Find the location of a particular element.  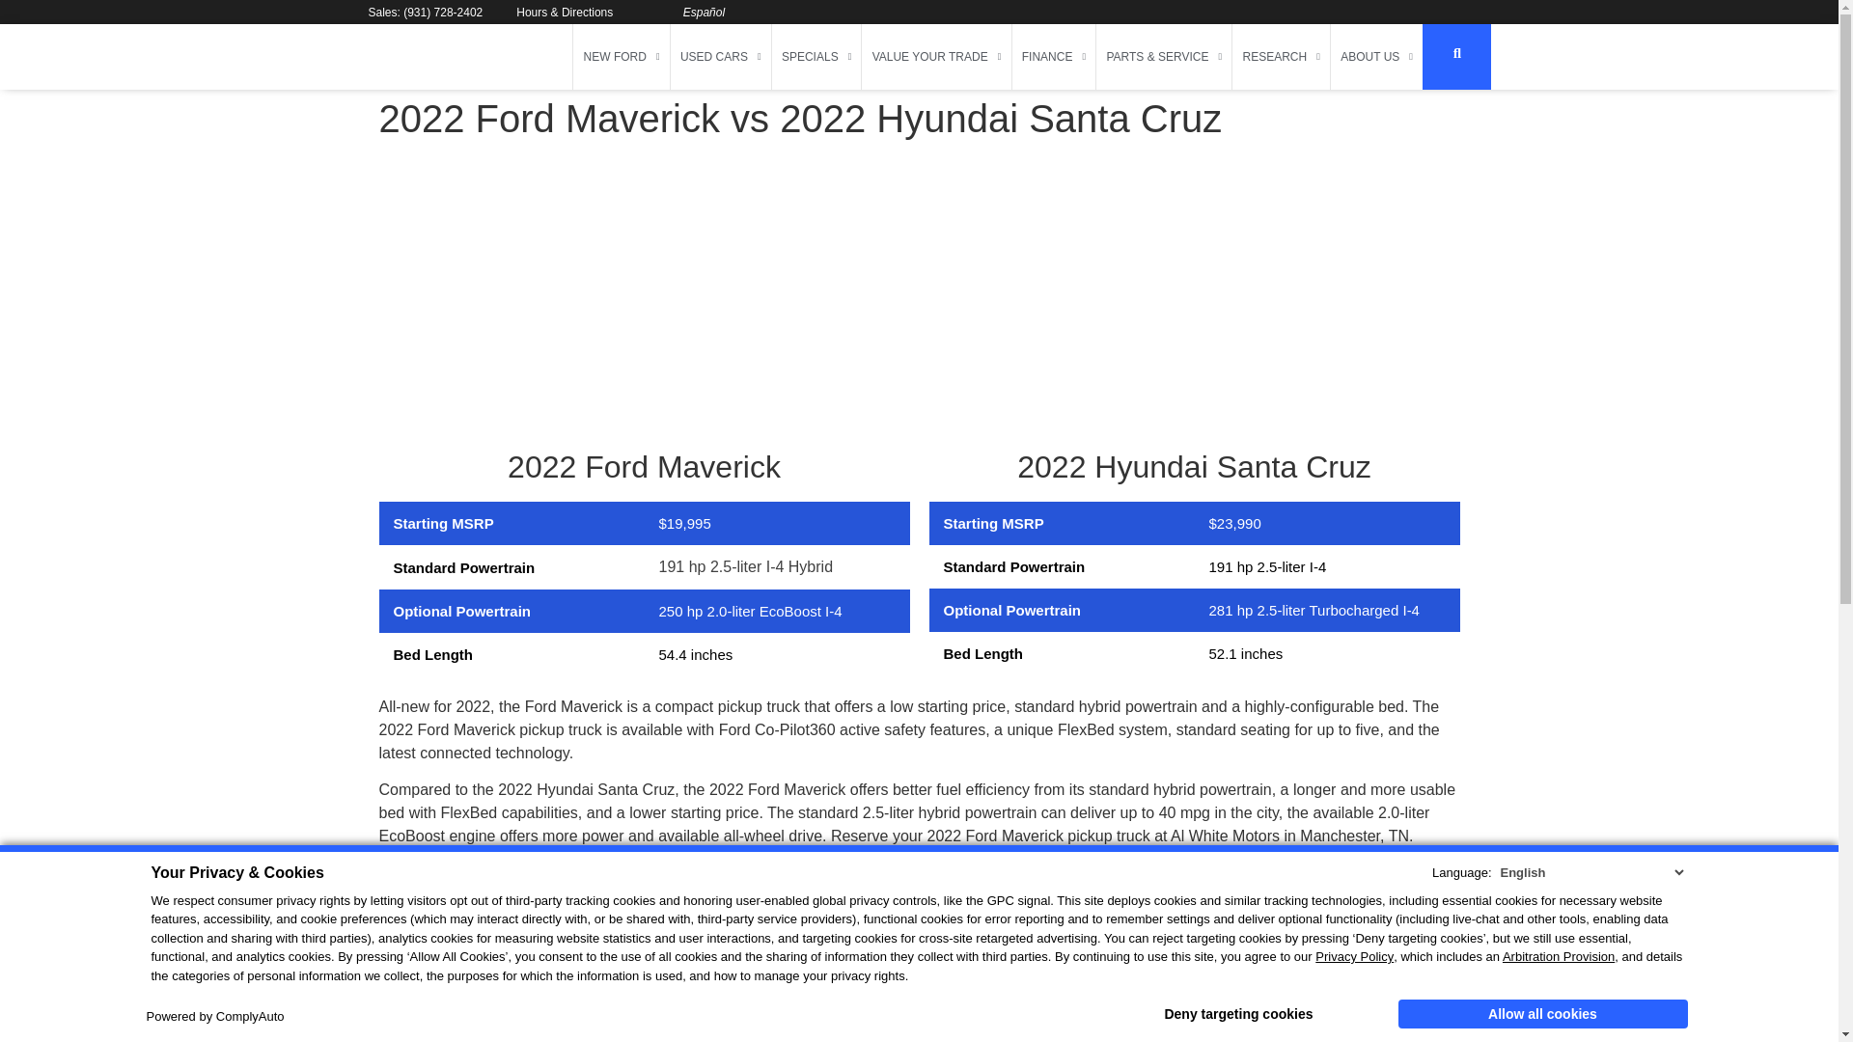

NEW FORD is located at coordinates (621, 56).